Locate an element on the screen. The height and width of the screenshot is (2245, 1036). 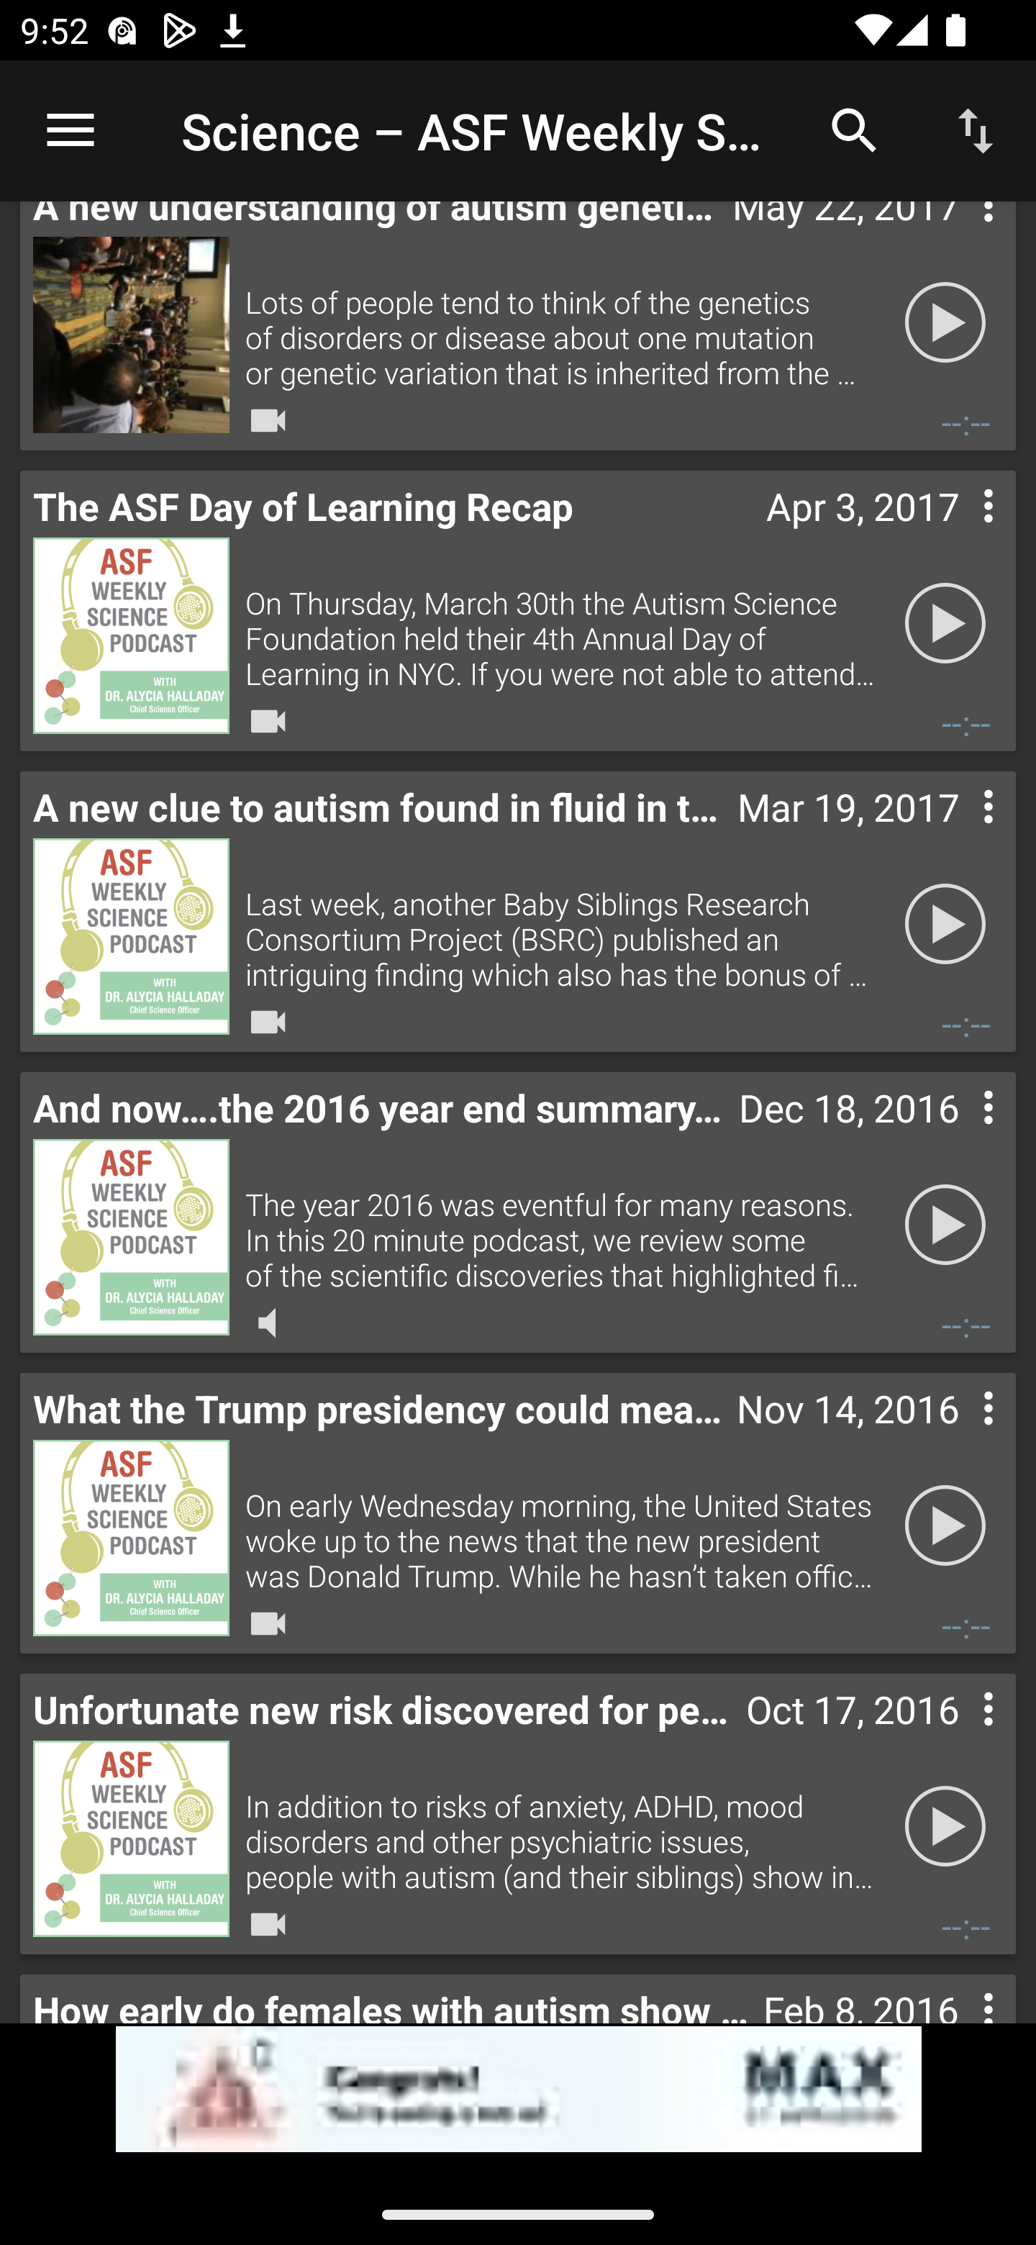
app-monetization is located at coordinates (518, 2090).